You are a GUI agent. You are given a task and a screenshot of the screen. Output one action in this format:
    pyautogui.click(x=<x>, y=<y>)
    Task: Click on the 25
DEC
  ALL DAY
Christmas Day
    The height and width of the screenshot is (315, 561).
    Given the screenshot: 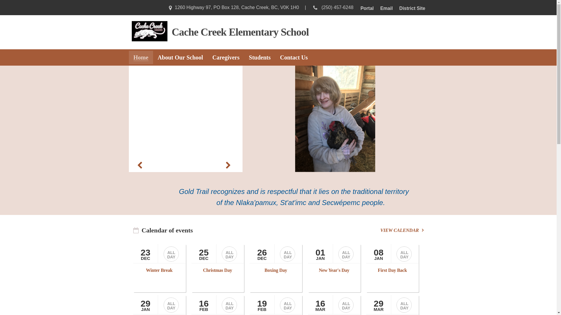 What is the action you would take?
    pyautogui.click(x=218, y=268)
    